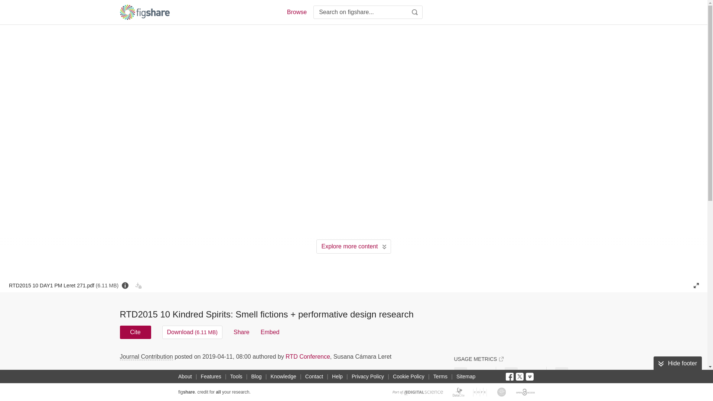  Describe the element at coordinates (459, 392) in the screenshot. I see `DataCite` at that location.